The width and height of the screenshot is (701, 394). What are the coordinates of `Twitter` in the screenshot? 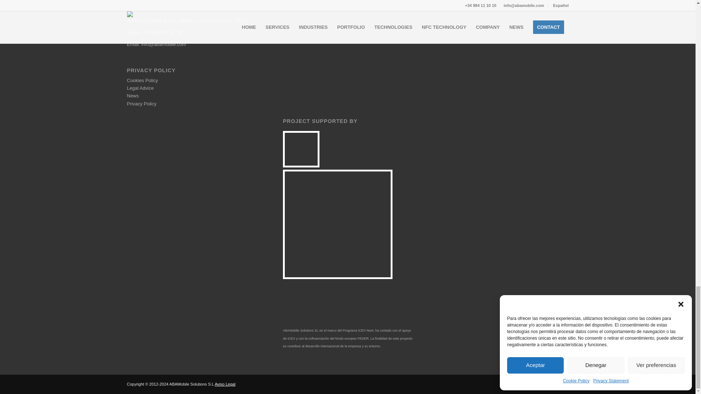 It's located at (530, 384).